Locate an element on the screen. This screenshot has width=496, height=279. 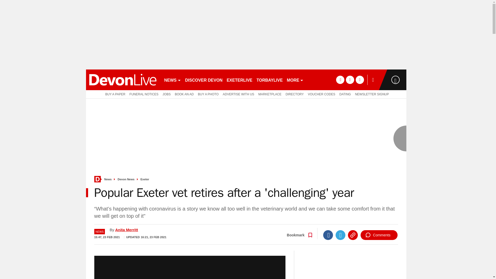
MORE is located at coordinates (295, 80).